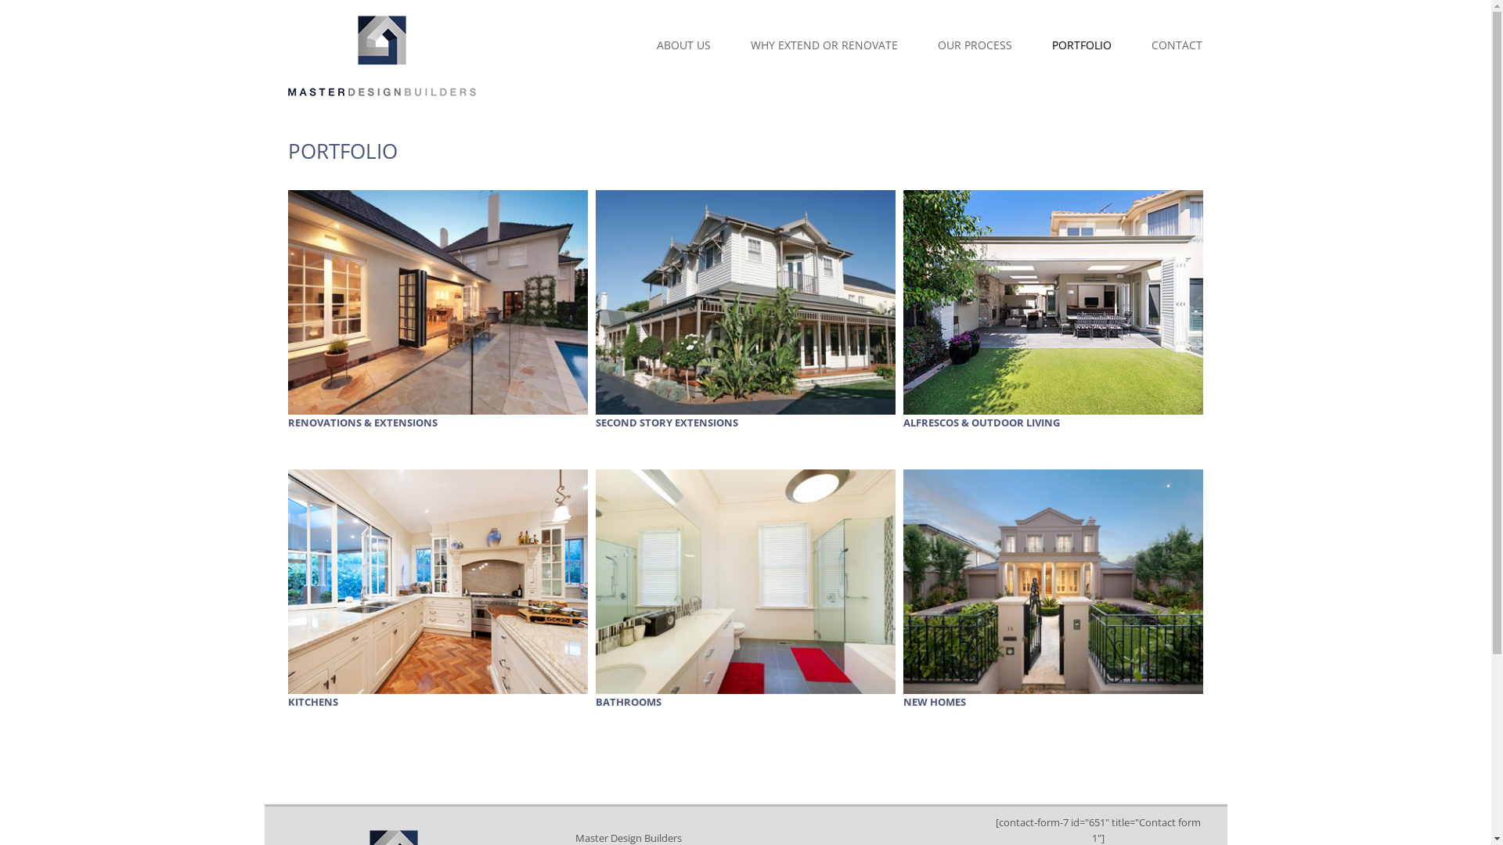  What do you see at coordinates (805, 45) in the screenshot?
I see `WHY EXTEND OR RENOVATE` at bounding box center [805, 45].